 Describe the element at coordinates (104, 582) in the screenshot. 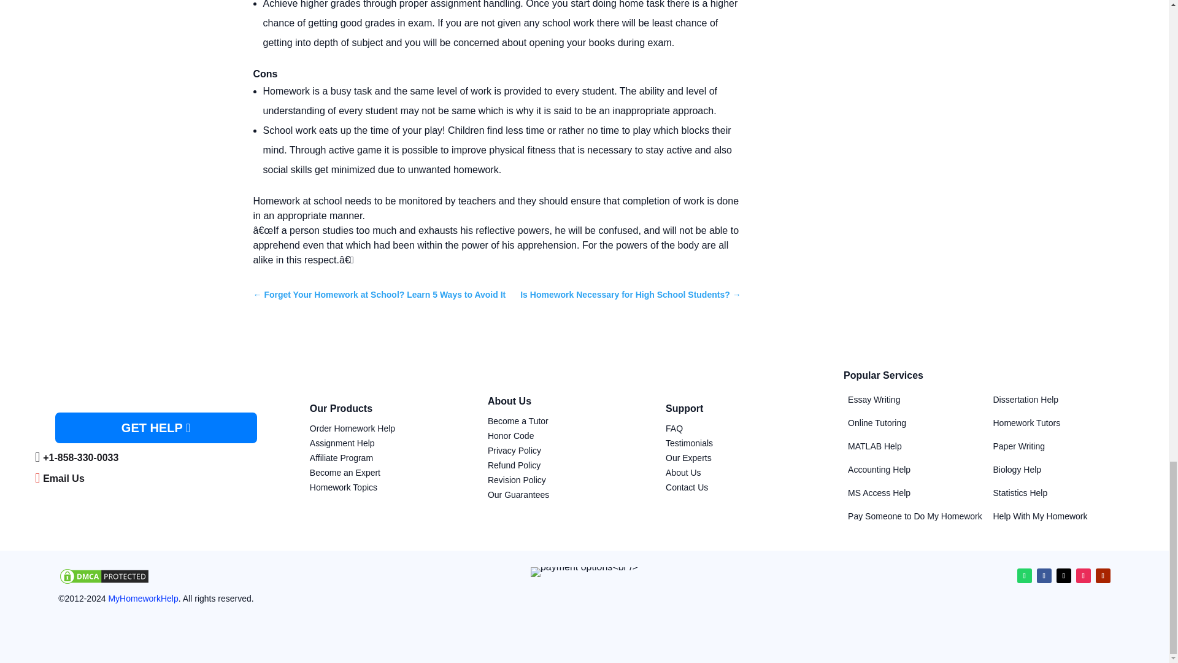

I see `DMCA.com Protection Status` at that location.